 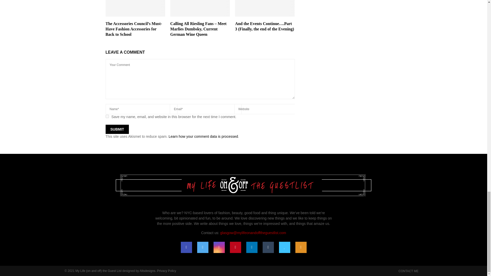 What do you see at coordinates (117, 129) in the screenshot?
I see `Submit` at bounding box center [117, 129].